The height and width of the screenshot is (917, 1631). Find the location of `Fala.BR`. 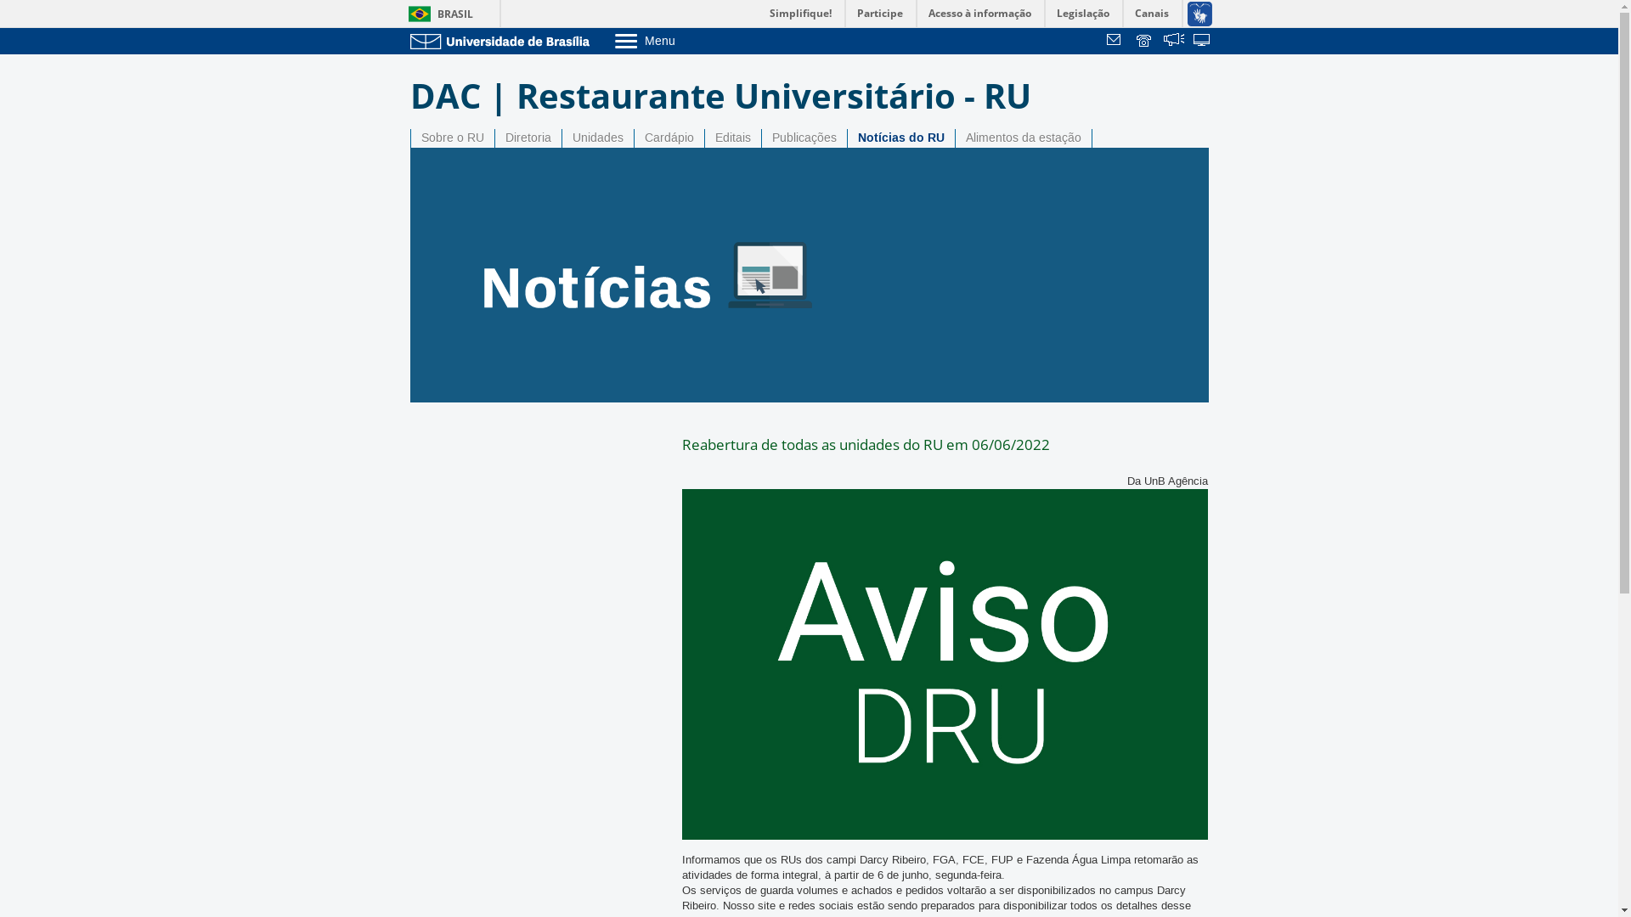

Fala.BR is located at coordinates (1174, 42).